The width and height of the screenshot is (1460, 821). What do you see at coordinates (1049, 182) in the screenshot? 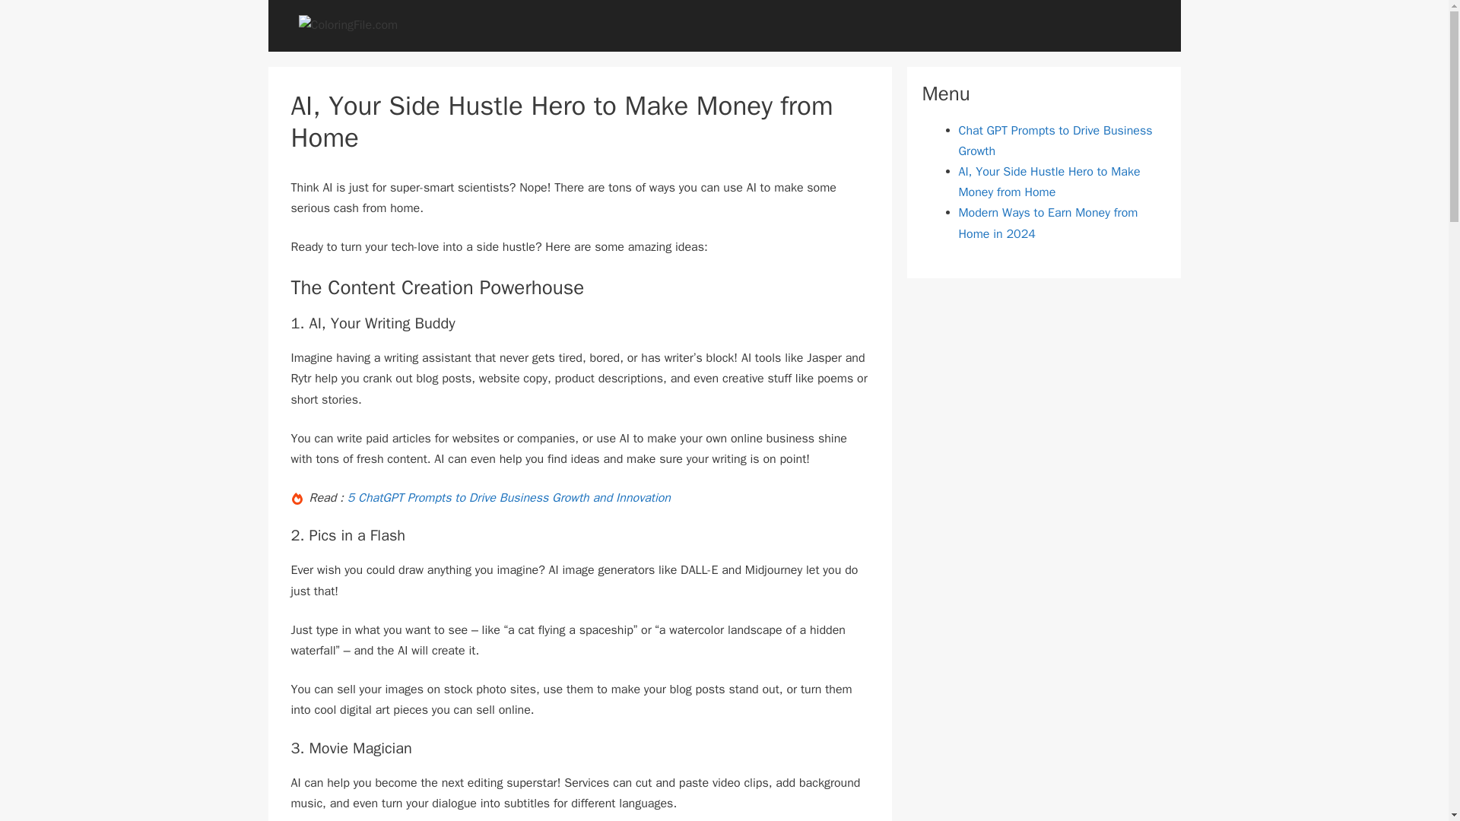
I see `AI, Your Side Hustle Hero to Make Money from Home` at bounding box center [1049, 182].